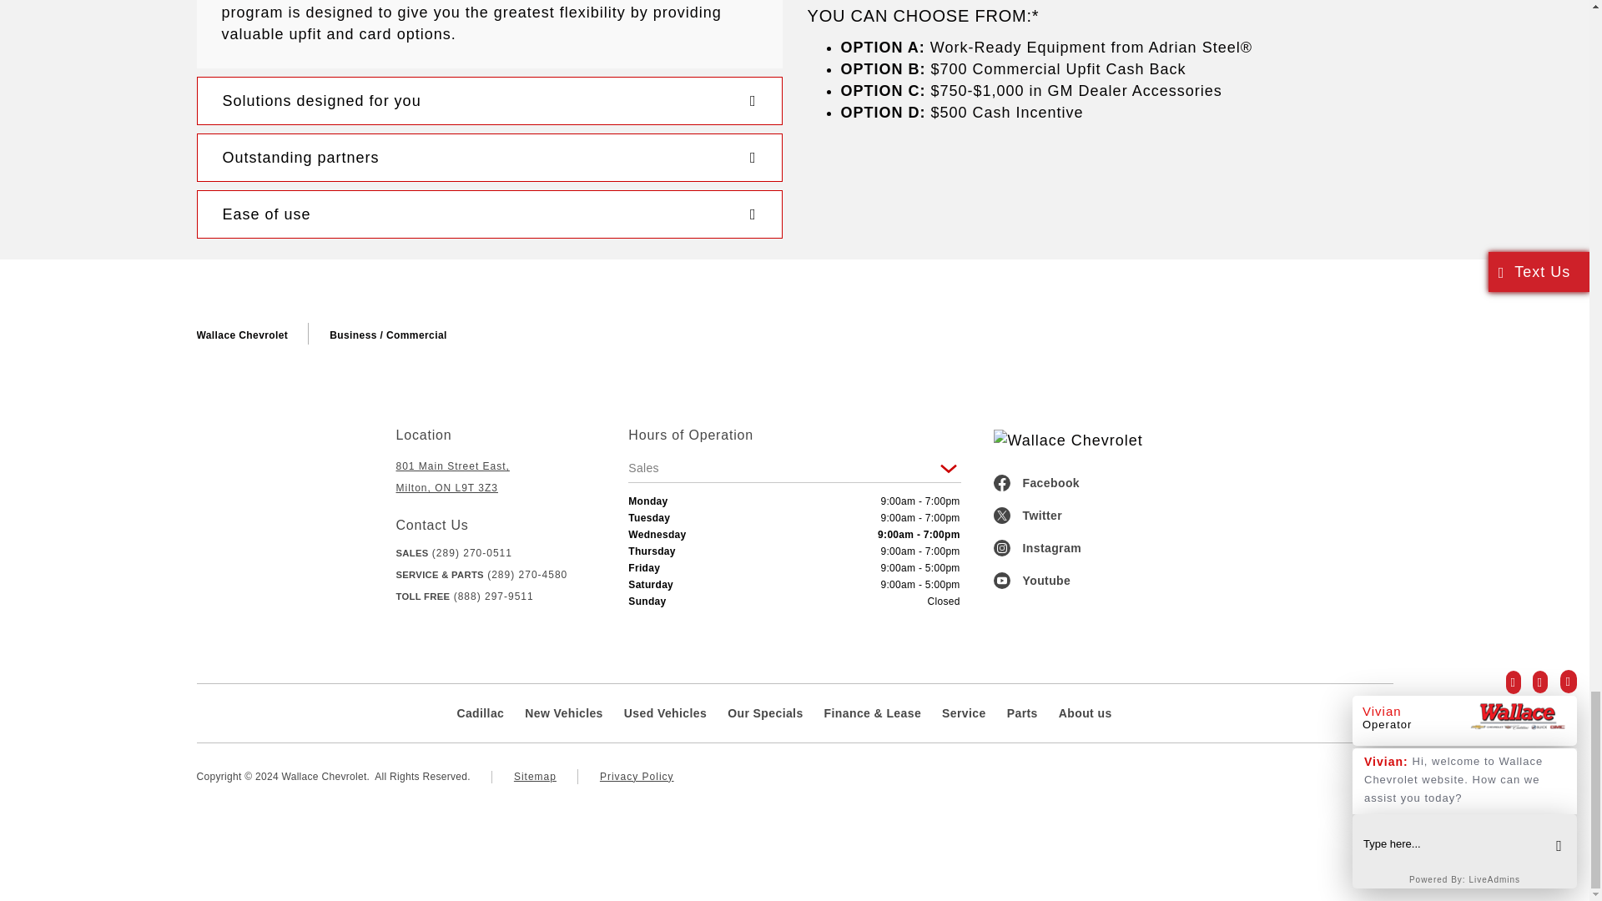 The width and height of the screenshot is (1602, 901). Describe the element at coordinates (1360, 778) in the screenshot. I see `Powered by EDealer` at that location.